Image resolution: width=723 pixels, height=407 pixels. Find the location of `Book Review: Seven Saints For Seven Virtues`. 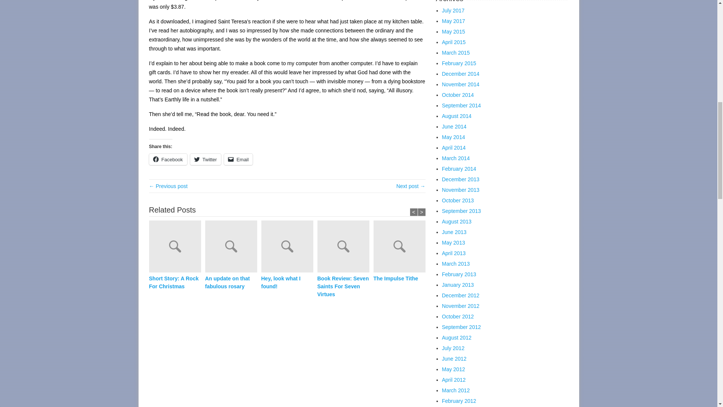

Book Review: Seven Saints For Seven Virtues is located at coordinates (345, 248).